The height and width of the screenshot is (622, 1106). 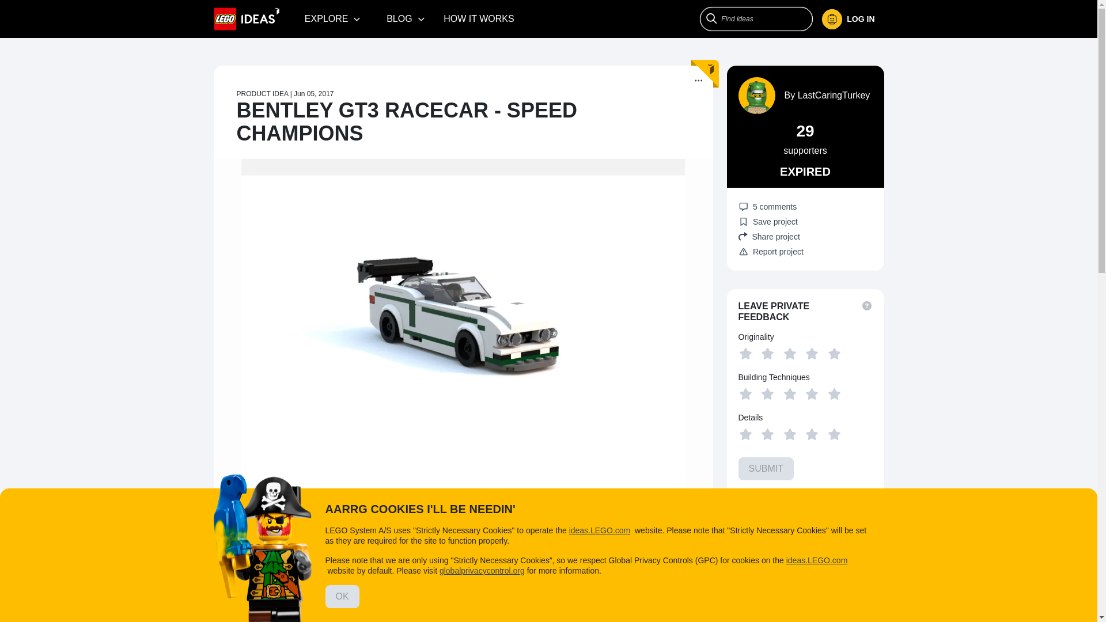 I want to click on LastCaringTurkey, so click(x=834, y=94).